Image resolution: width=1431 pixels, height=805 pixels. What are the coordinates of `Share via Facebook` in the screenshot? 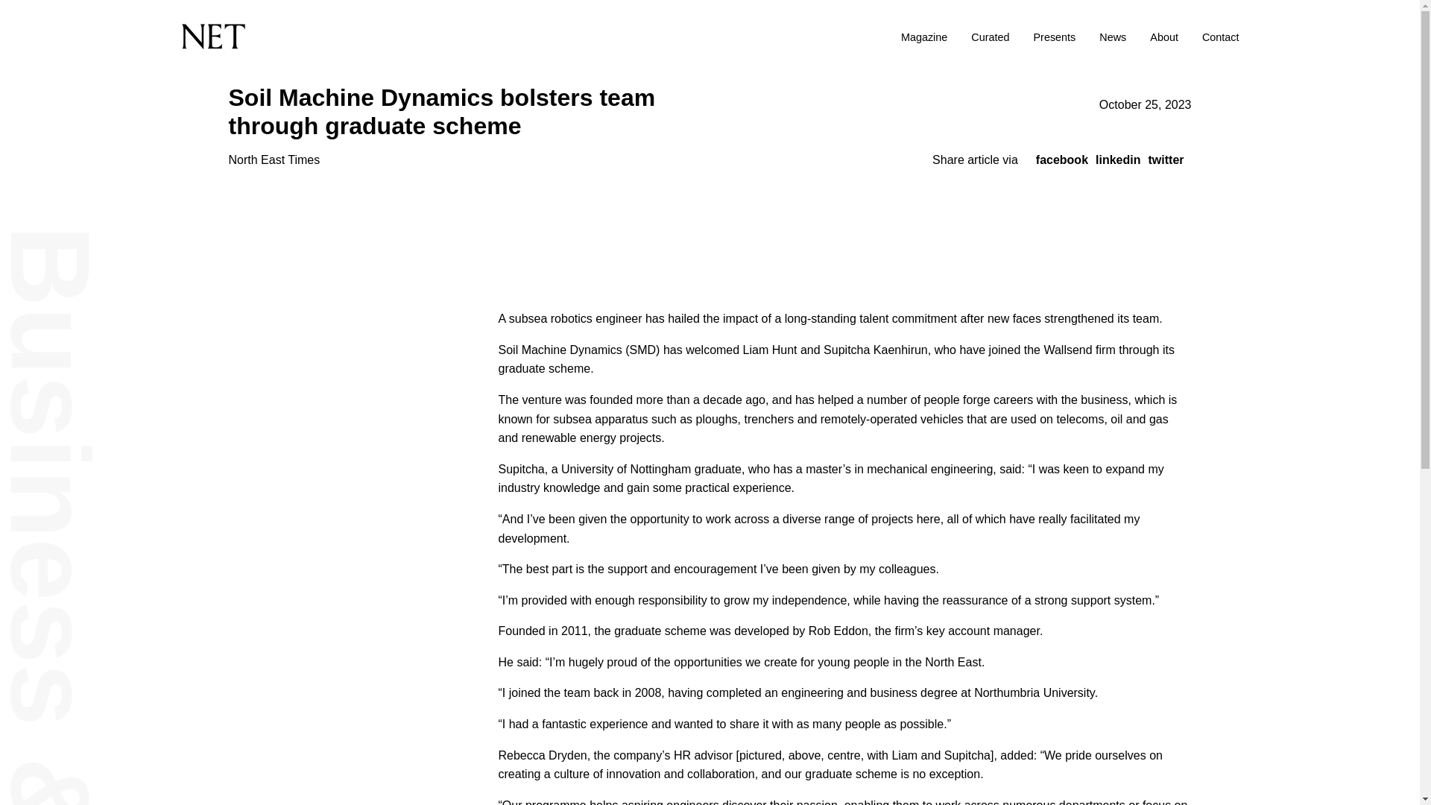 It's located at (1061, 160).